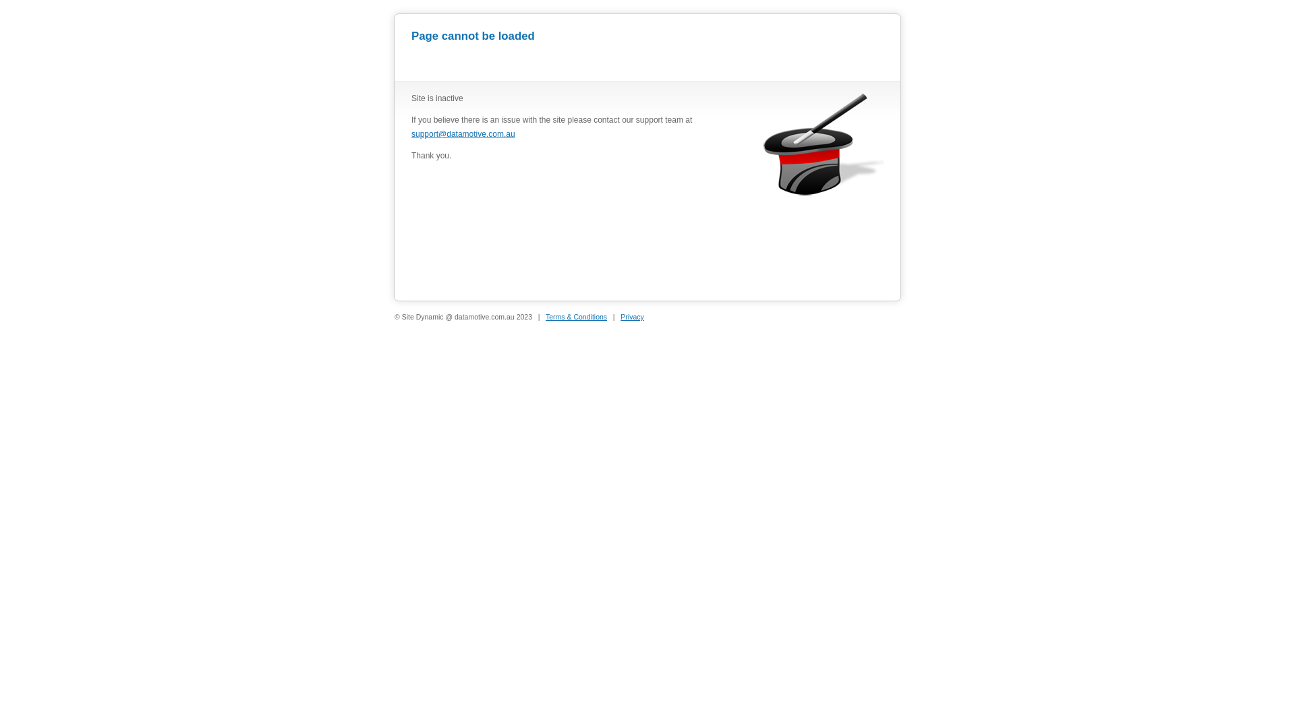 Image resolution: width=1295 pixels, height=728 pixels. Describe the element at coordinates (463, 134) in the screenshot. I see `support@datamotive.com.au` at that location.